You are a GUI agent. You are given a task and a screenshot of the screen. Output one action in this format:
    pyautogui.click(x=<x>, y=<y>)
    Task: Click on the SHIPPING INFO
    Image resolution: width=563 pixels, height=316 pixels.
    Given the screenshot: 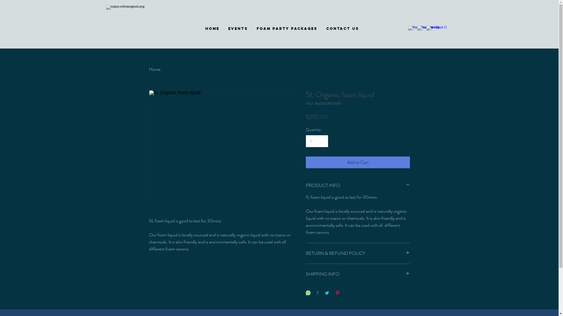 What is the action you would take?
    pyautogui.click(x=358, y=274)
    